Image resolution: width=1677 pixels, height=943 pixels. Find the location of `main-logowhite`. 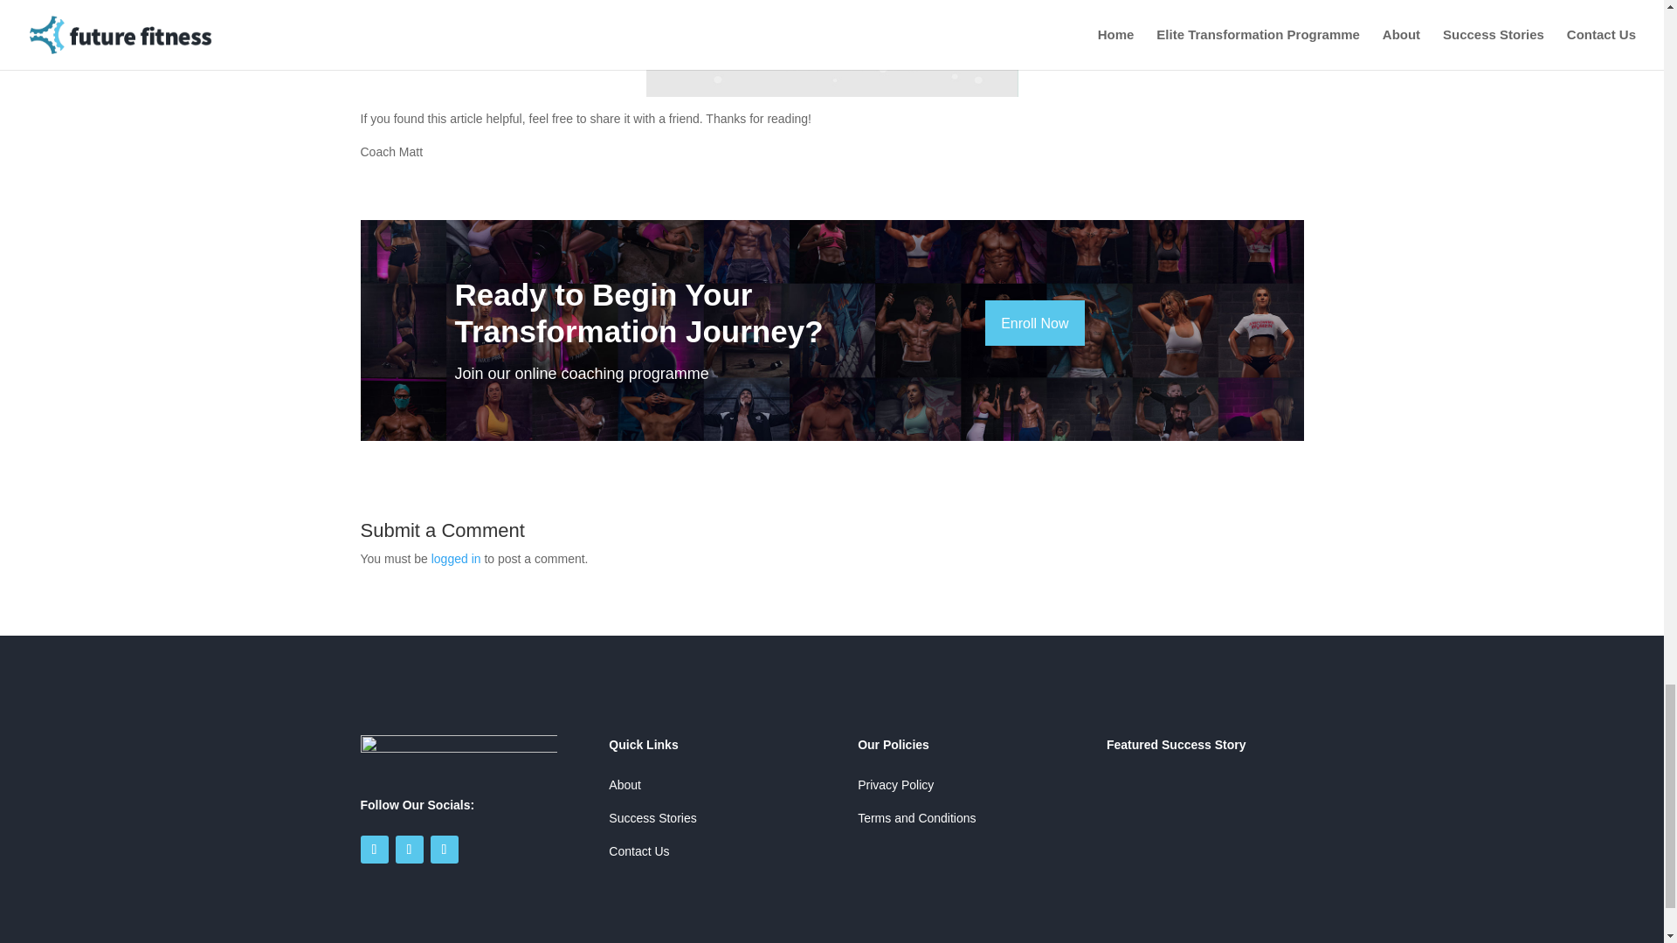

main-logowhite is located at coordinates (458, 755).